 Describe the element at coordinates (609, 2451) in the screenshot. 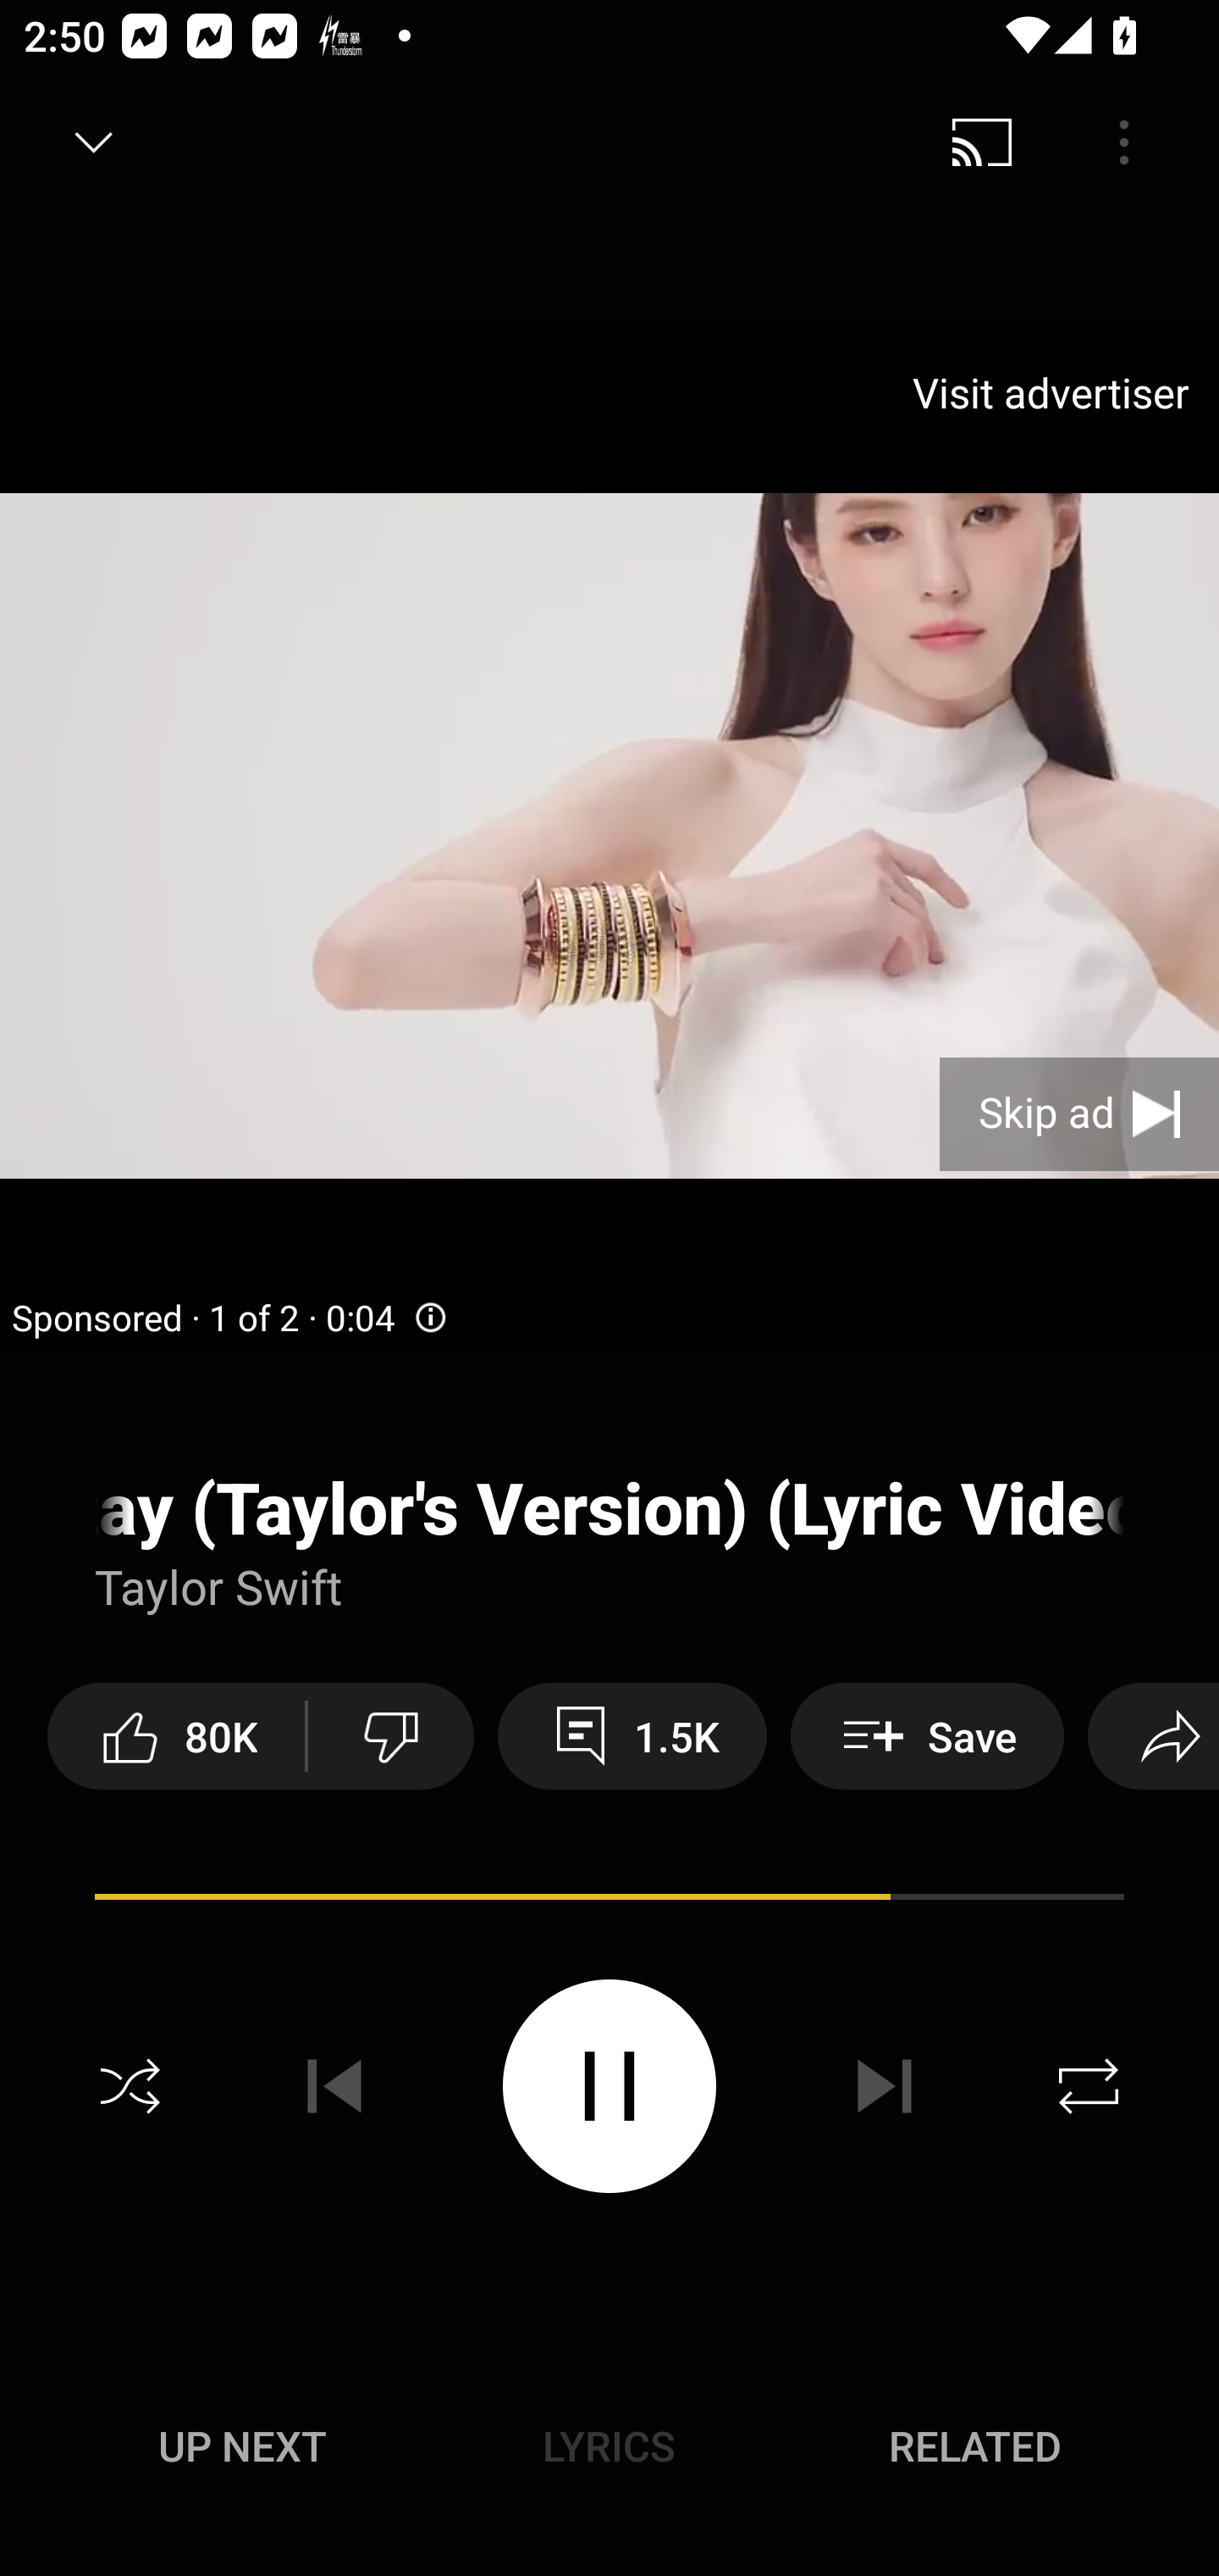

I see `Up next UP NEXT Lyrics LYRICS Related RELATED` at that location.